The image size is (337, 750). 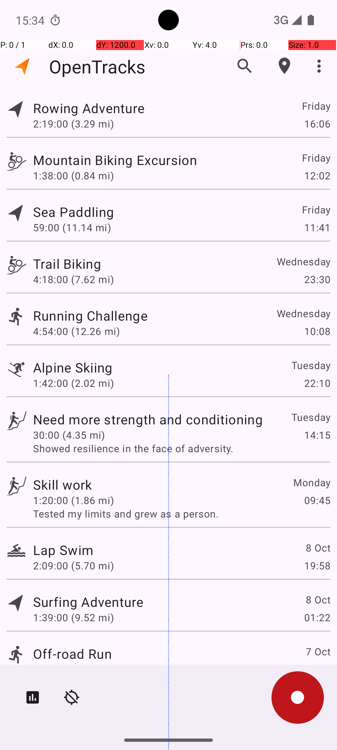 What do you see at coordinates (76, 331) in the screenshot?
I see `4:54:00 (12.26 mi)` at bounding box center [76, 331].